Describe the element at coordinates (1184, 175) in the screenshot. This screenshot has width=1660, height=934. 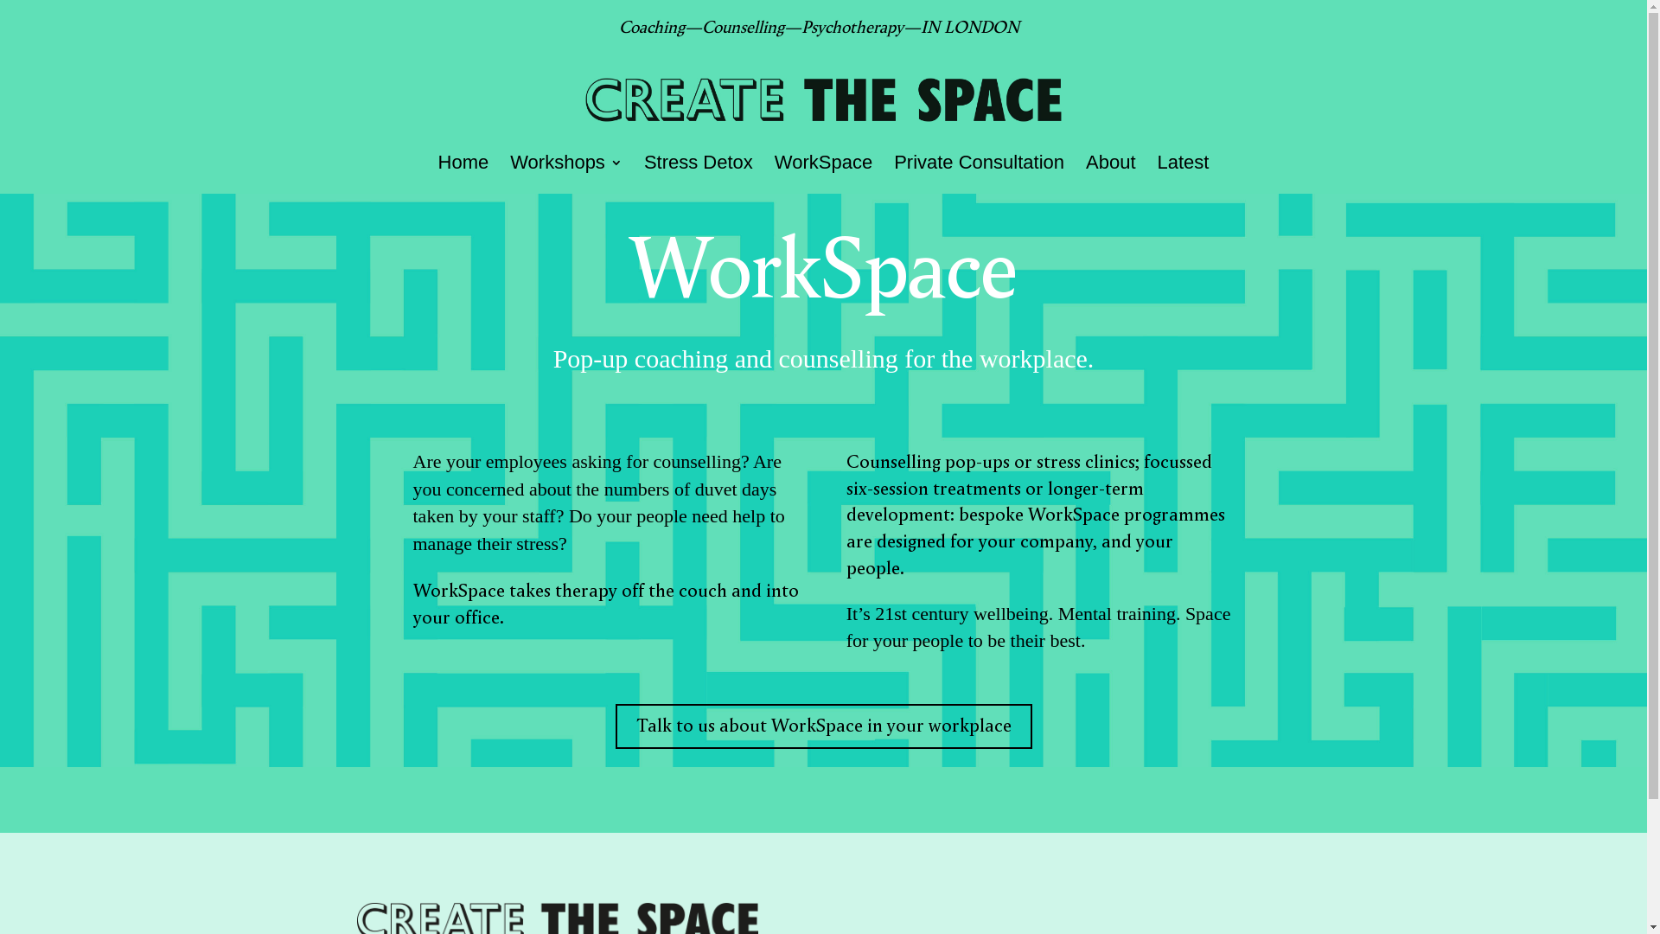
I see `Latest` at that location.